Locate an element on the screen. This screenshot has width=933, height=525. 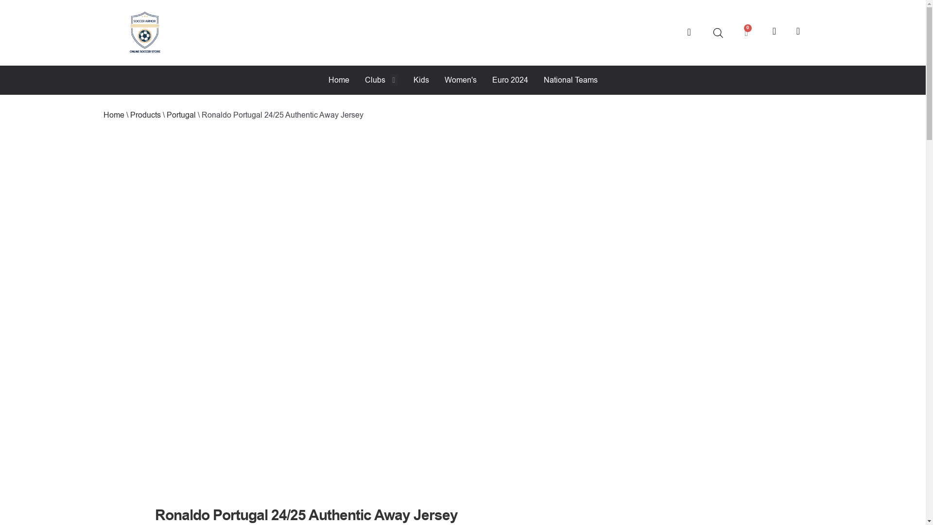
0 is located at coordinates (745, 33).